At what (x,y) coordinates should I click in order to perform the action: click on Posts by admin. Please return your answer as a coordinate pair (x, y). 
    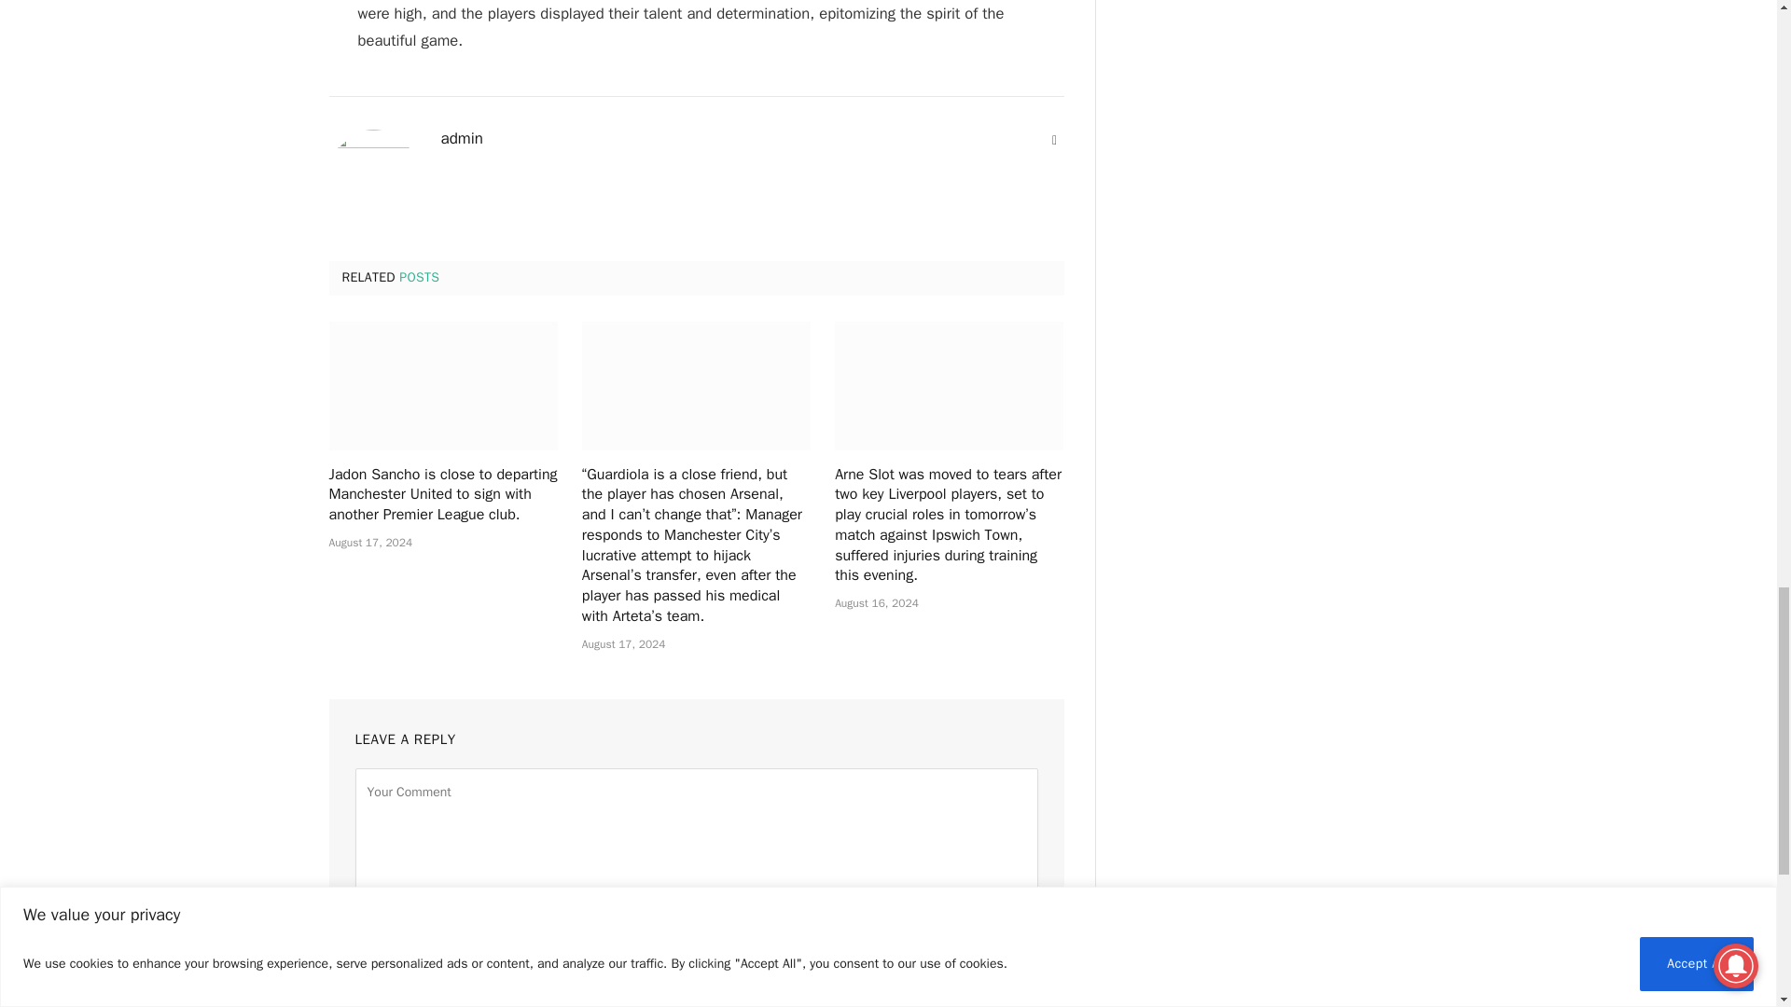
    Looking at the image, I should click on (462, 138).